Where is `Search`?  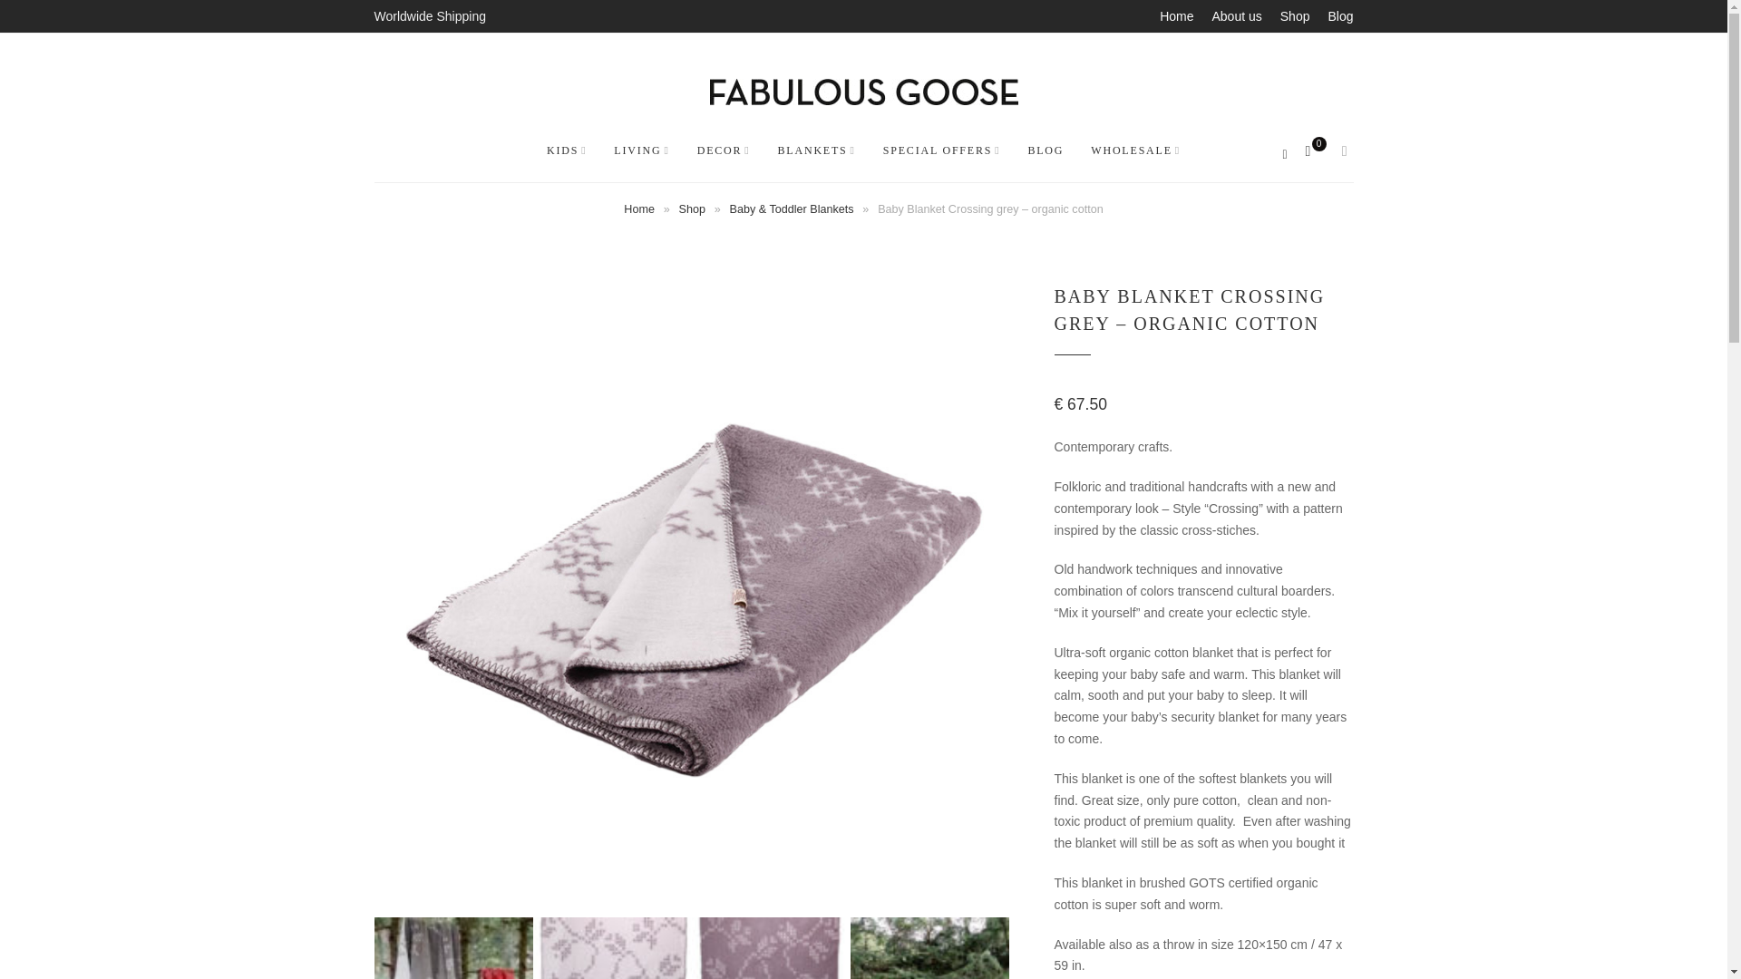
Search is located at coordinates (94, 18).